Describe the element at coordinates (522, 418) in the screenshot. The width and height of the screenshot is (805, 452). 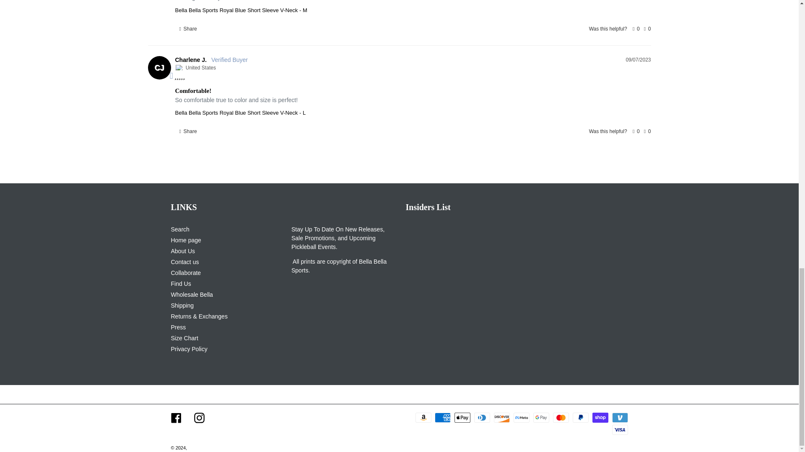
I see `Meta Pay` at that location.